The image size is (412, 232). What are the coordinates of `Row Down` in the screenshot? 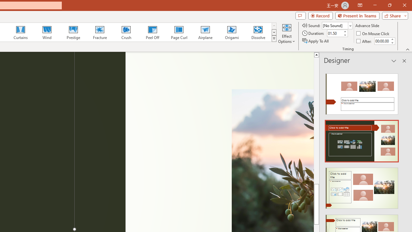 It's located at (274, 32).